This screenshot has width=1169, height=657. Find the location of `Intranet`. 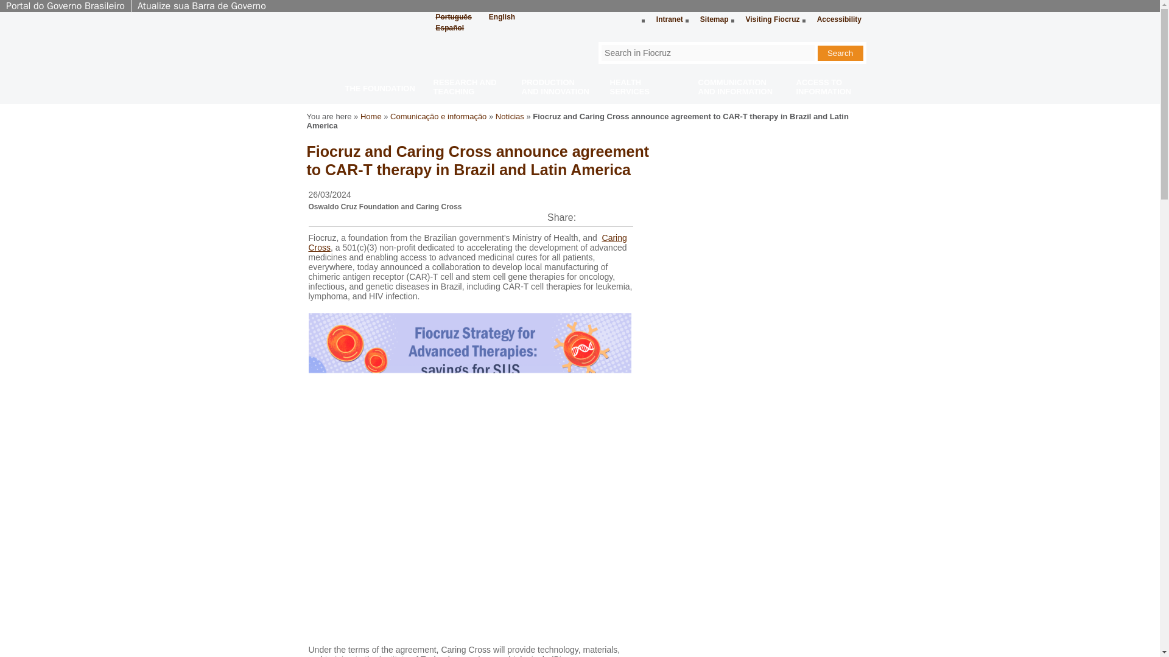

Intranet is located at coordinates (667, 19).